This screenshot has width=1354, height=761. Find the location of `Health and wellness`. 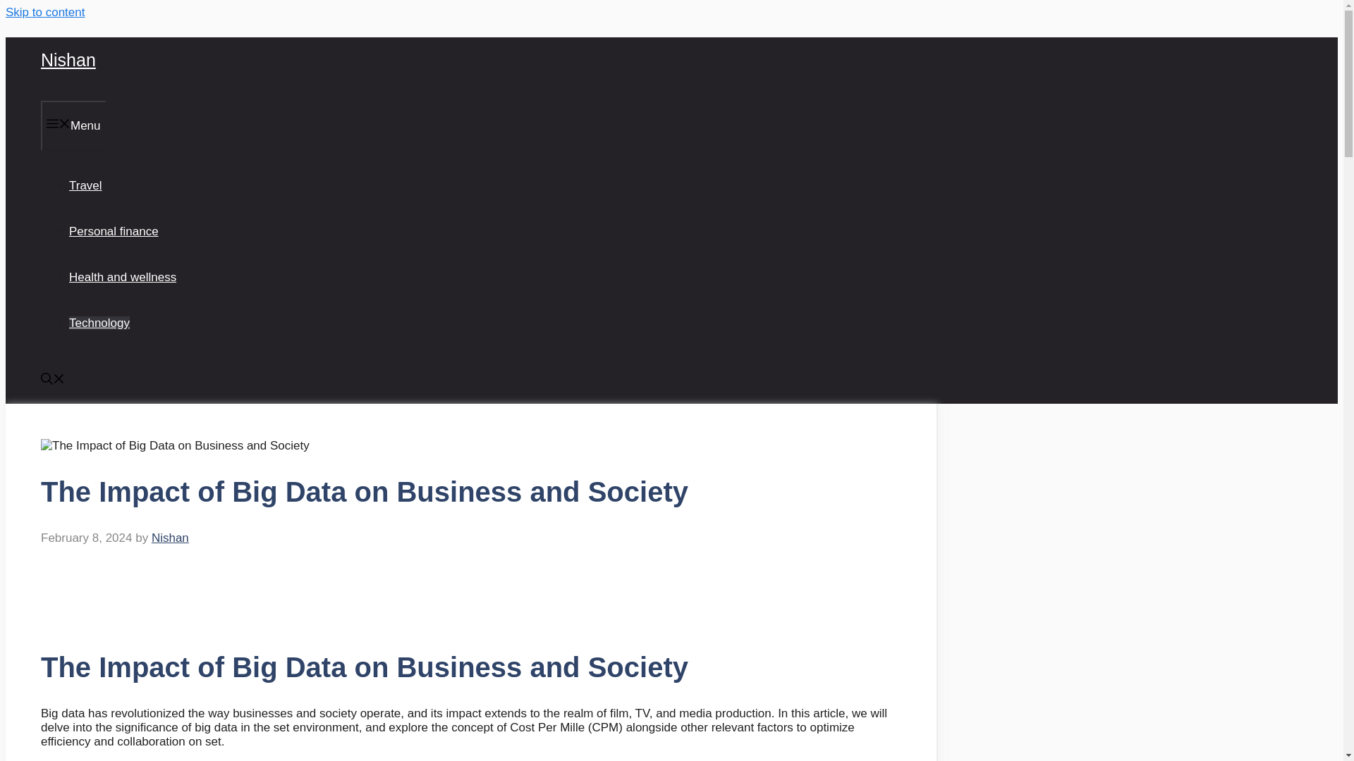

Health and wellness is located at coordinates (122, 277).